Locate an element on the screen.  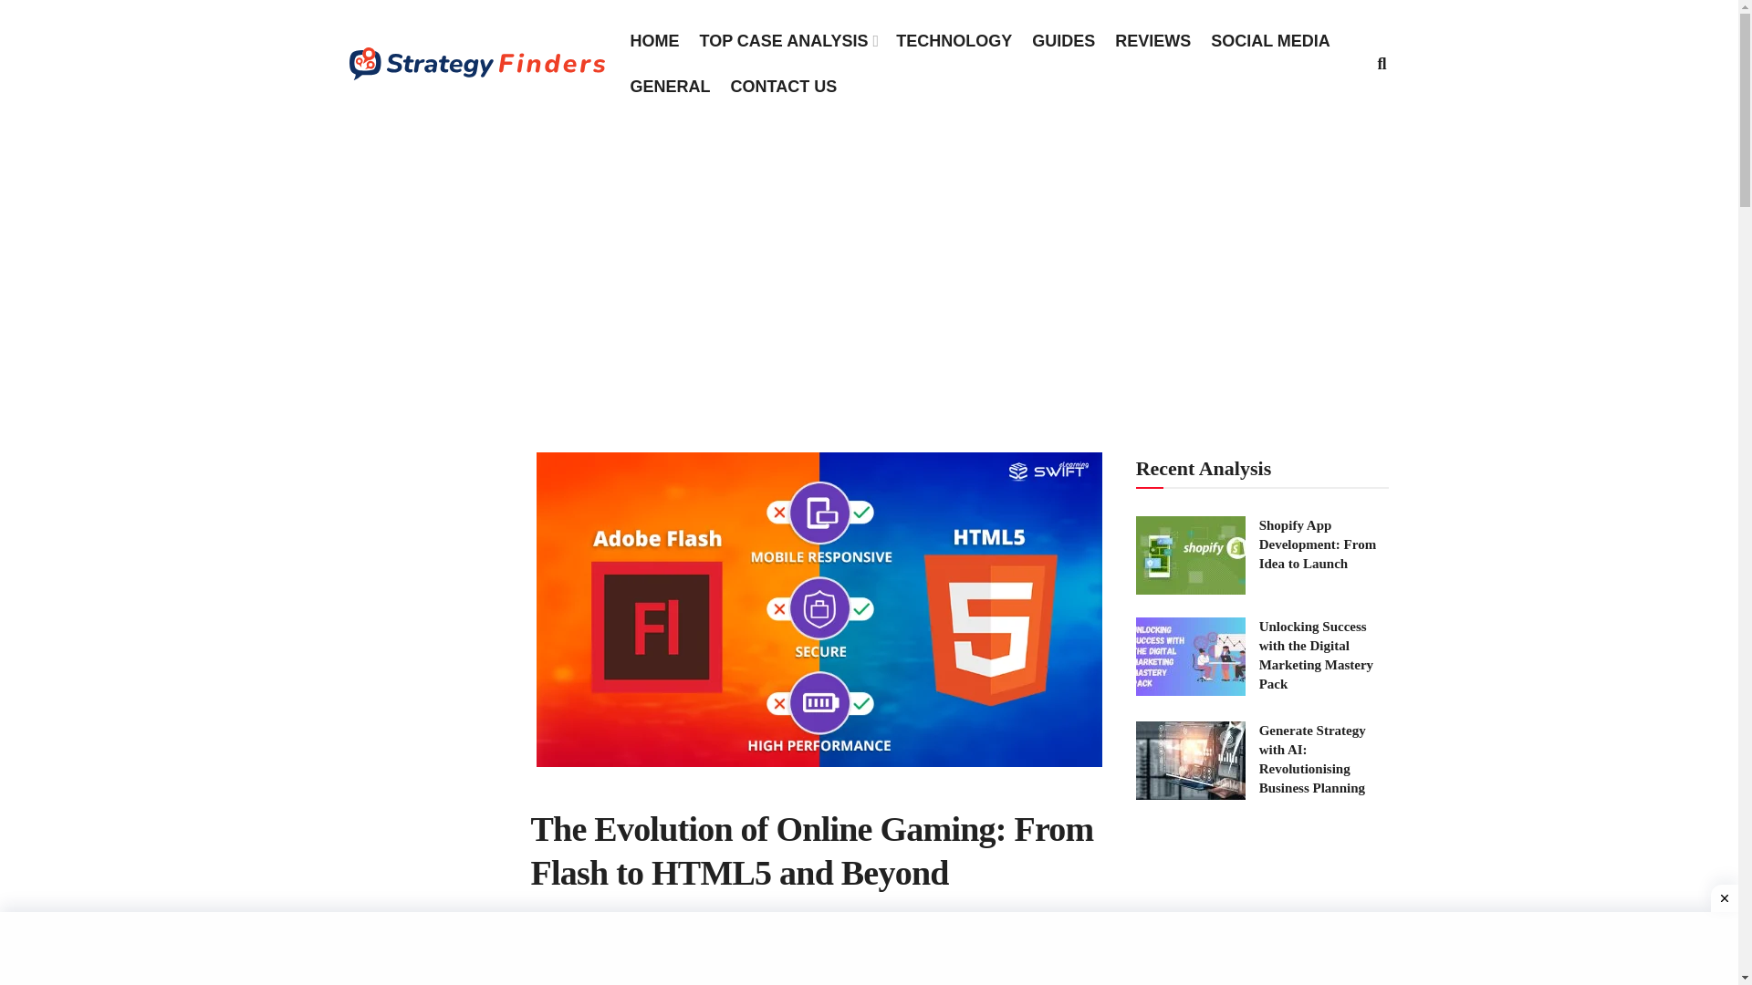
TOP CASE ANALYSIS is located at coordinates (787, 41).